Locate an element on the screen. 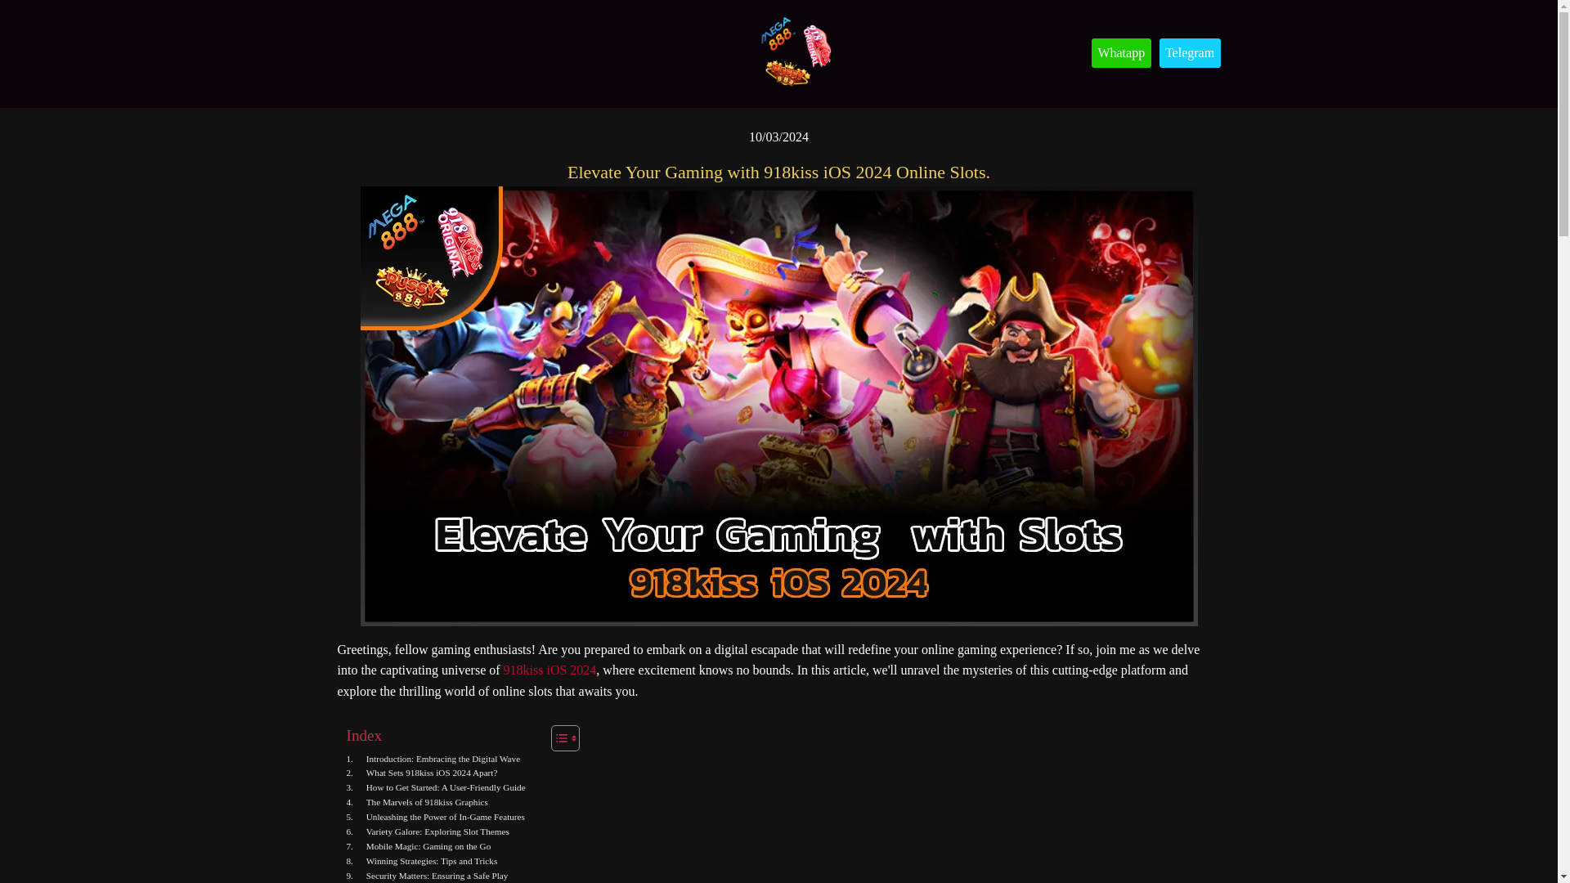 The image size is (1570, 883). 918kiss iOS 2024 is located at coordinates (549, 670).